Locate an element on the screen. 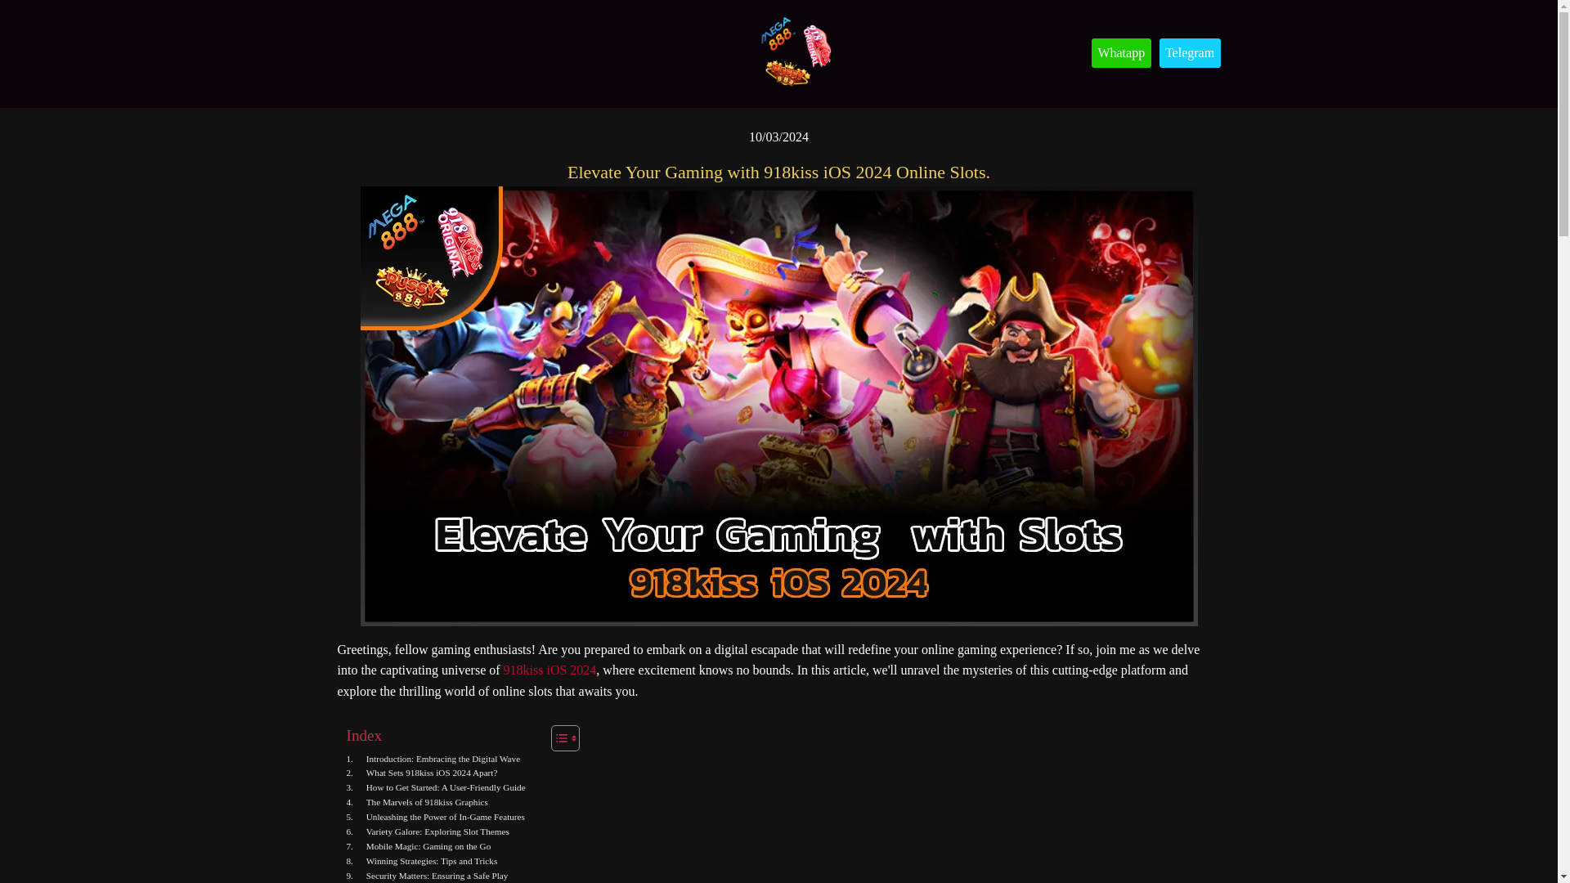 The image size is (1570, 883). 918kiss iOS 2024 is located at coordinates (549, 670).